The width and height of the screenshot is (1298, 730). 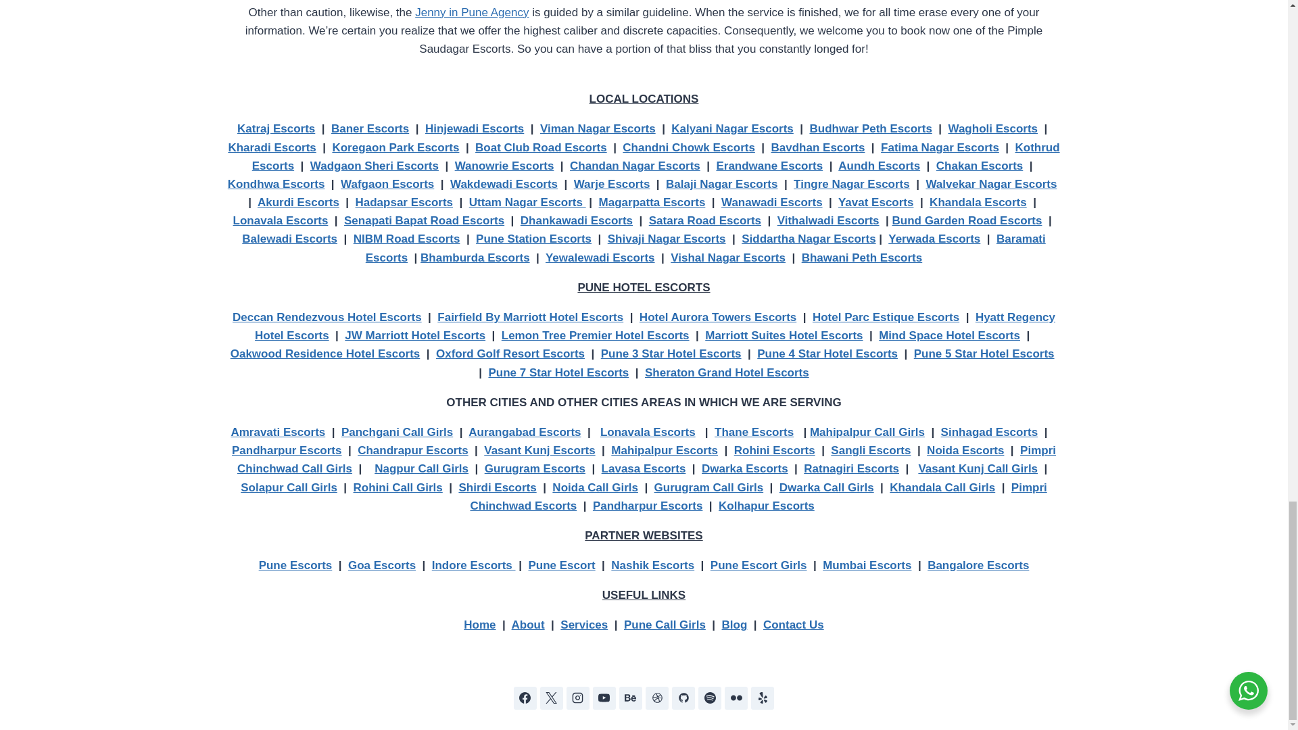 What do you see at coordinates (772, 202) in the screenshot?
I see `Wanawadi Escorts` at bounding box center [772, 202].